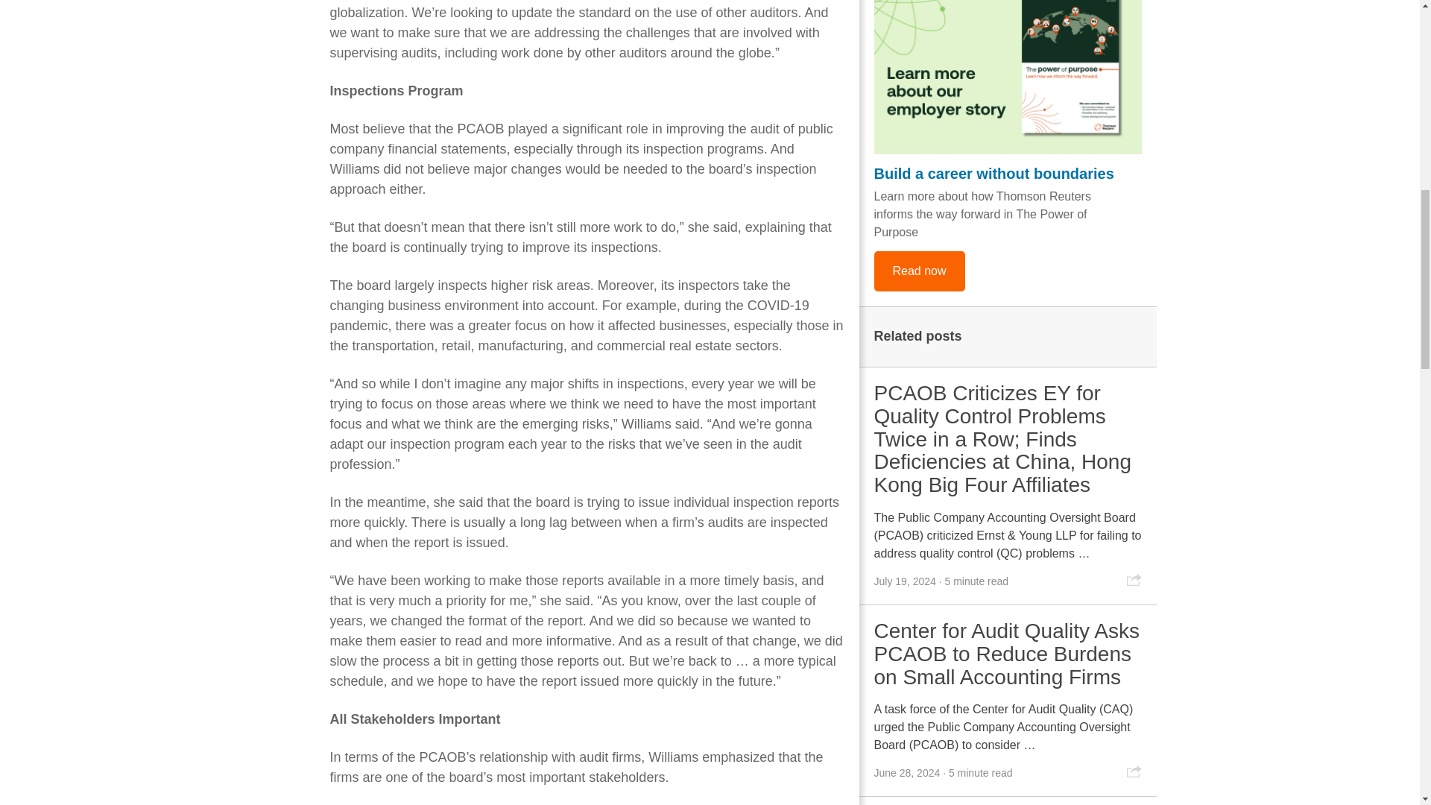 The height and width of the screenshot is (805, 1431). What do you see at coordinates (1008, 78) in the screenshot?
I see `Banner Ad - TR Careers` at bounding box center [1008, 78].